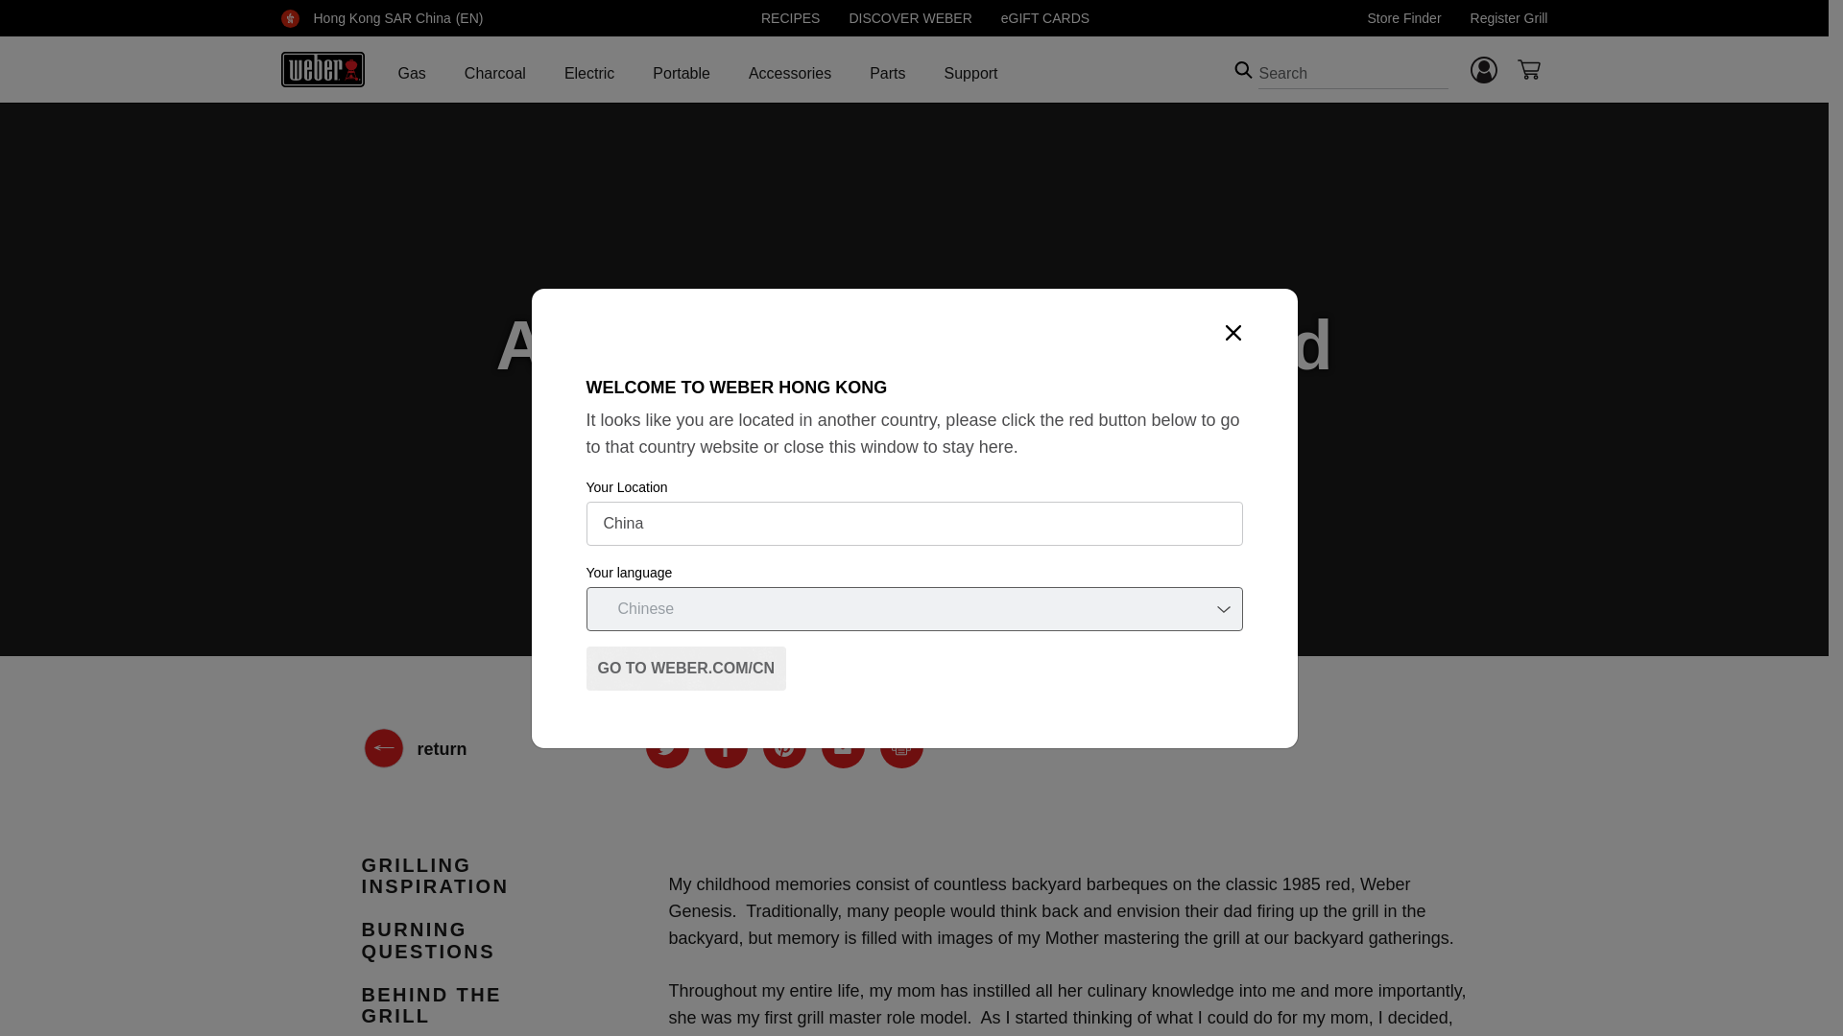 The width and height of the screenshot is (1843, 1036). Describe the element at coordinates (790, 17) in the screenshot. I see `RECIPES` at that location.